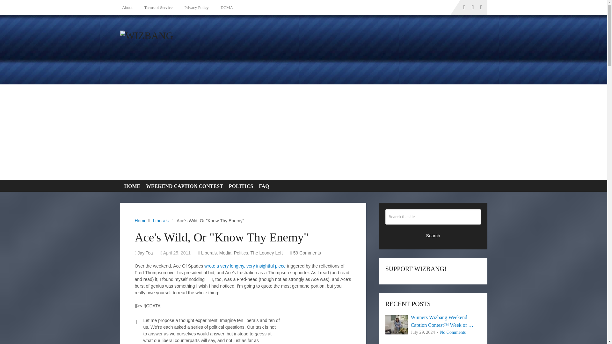 This screenshot has height=344, width=612. I want to click on Home, so click(140, 220).